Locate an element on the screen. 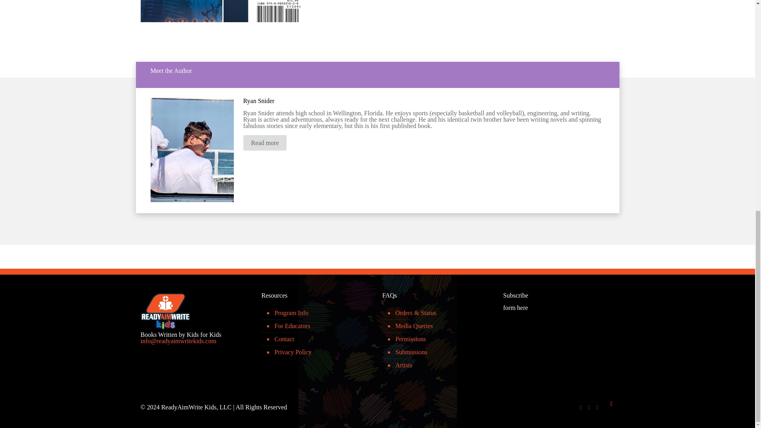  Facebook is located at coordinates (580, 407).